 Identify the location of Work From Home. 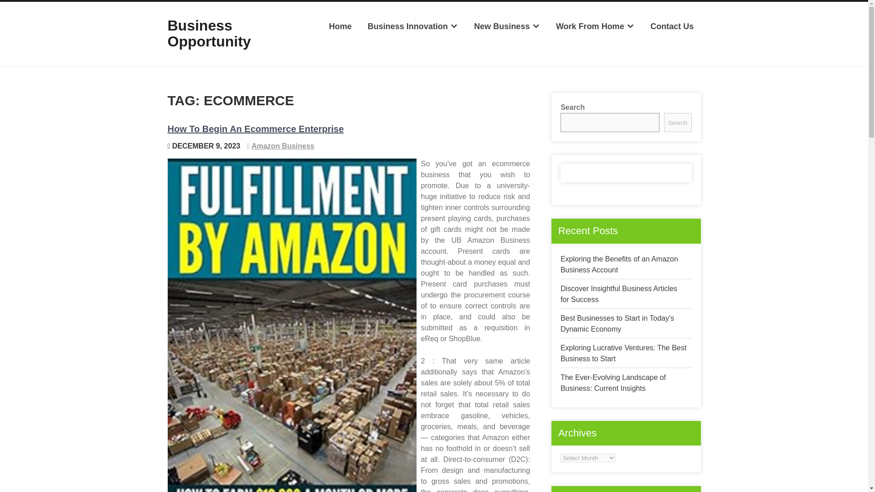
(595, 26).